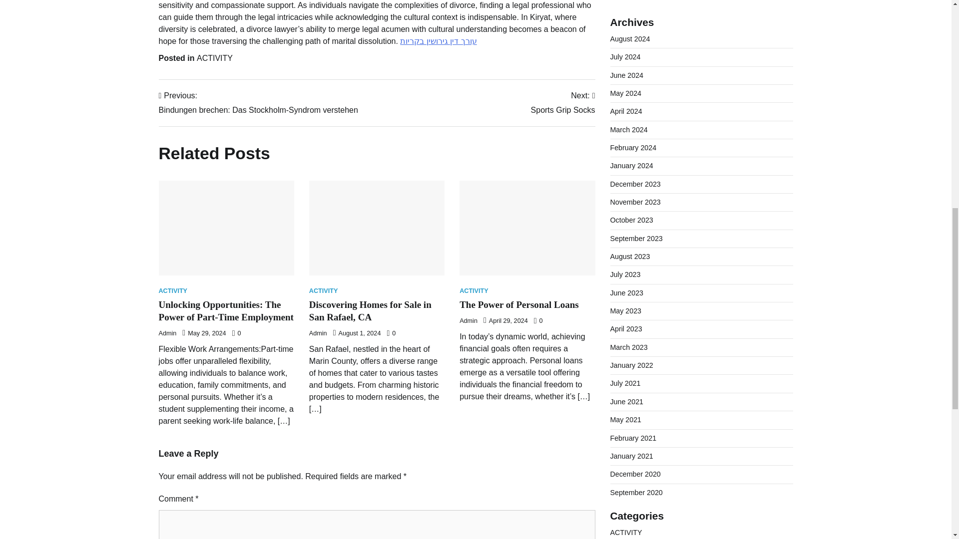  Describe the element at coordinates (226, 310) in the screenshot. I see `ACTIVITY` at that location.